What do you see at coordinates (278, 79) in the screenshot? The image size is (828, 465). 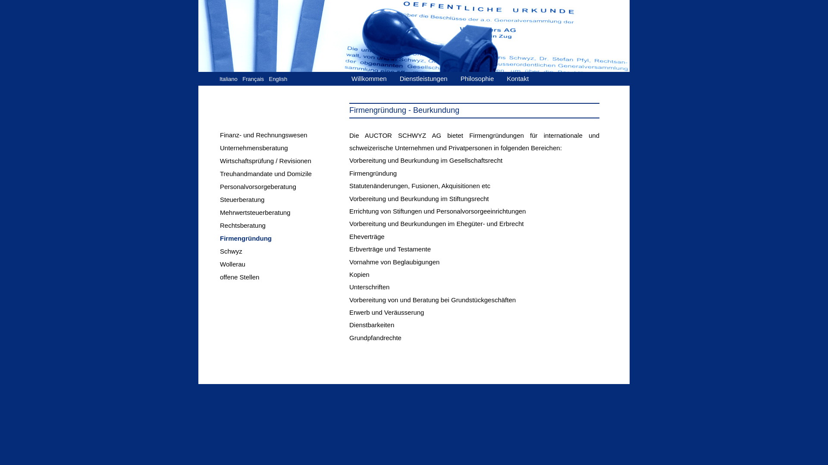 I see `English` at bounding box center [278, 79].